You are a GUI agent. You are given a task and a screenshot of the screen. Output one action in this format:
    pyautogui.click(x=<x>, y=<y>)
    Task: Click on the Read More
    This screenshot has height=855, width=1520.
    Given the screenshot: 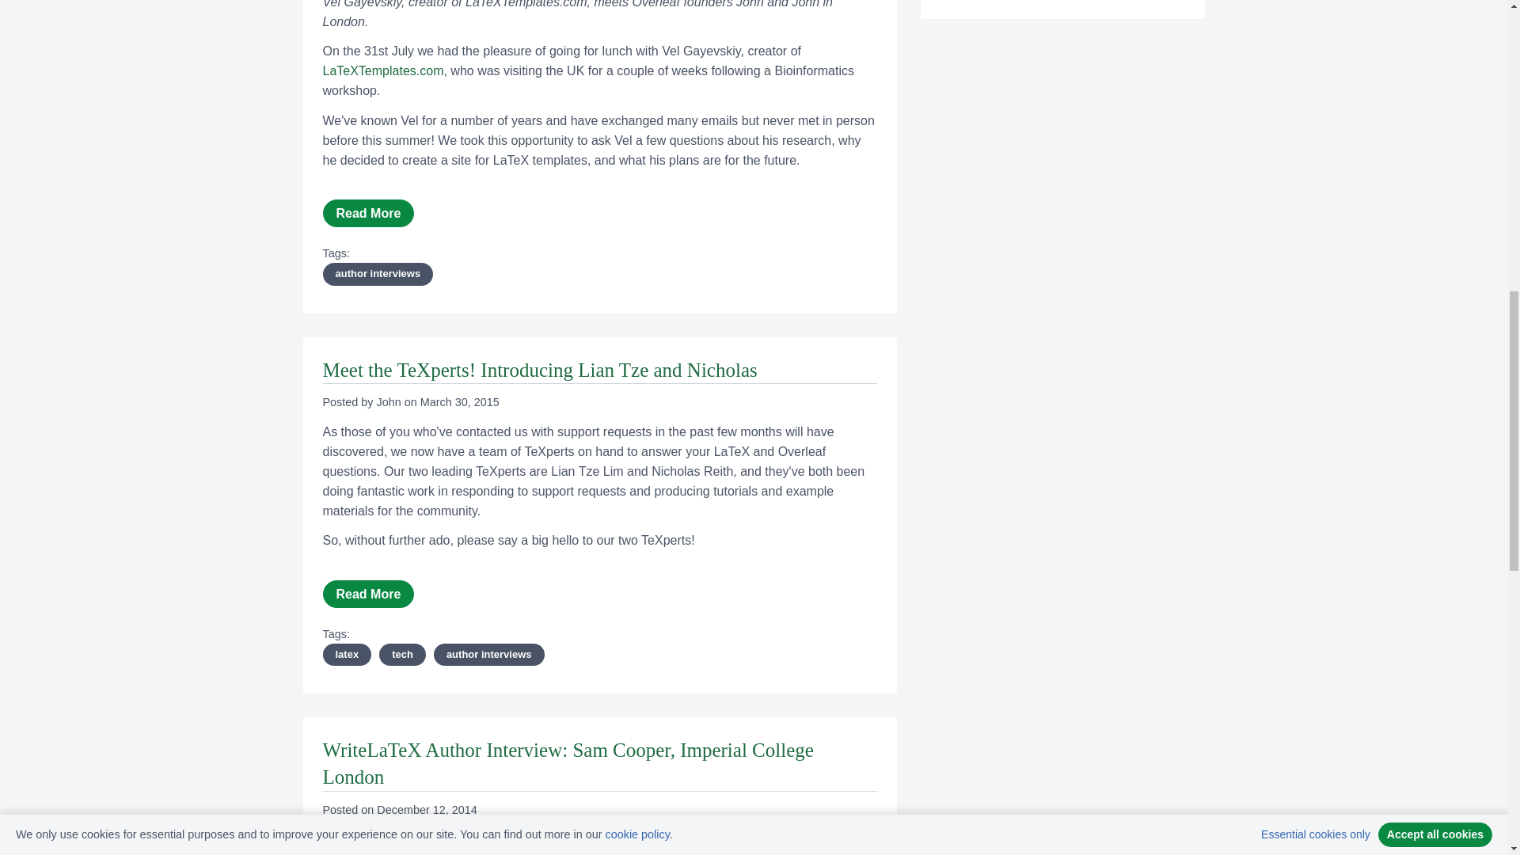 What is the action you would take?
    pyautogui.click(x=369, y=594)
    